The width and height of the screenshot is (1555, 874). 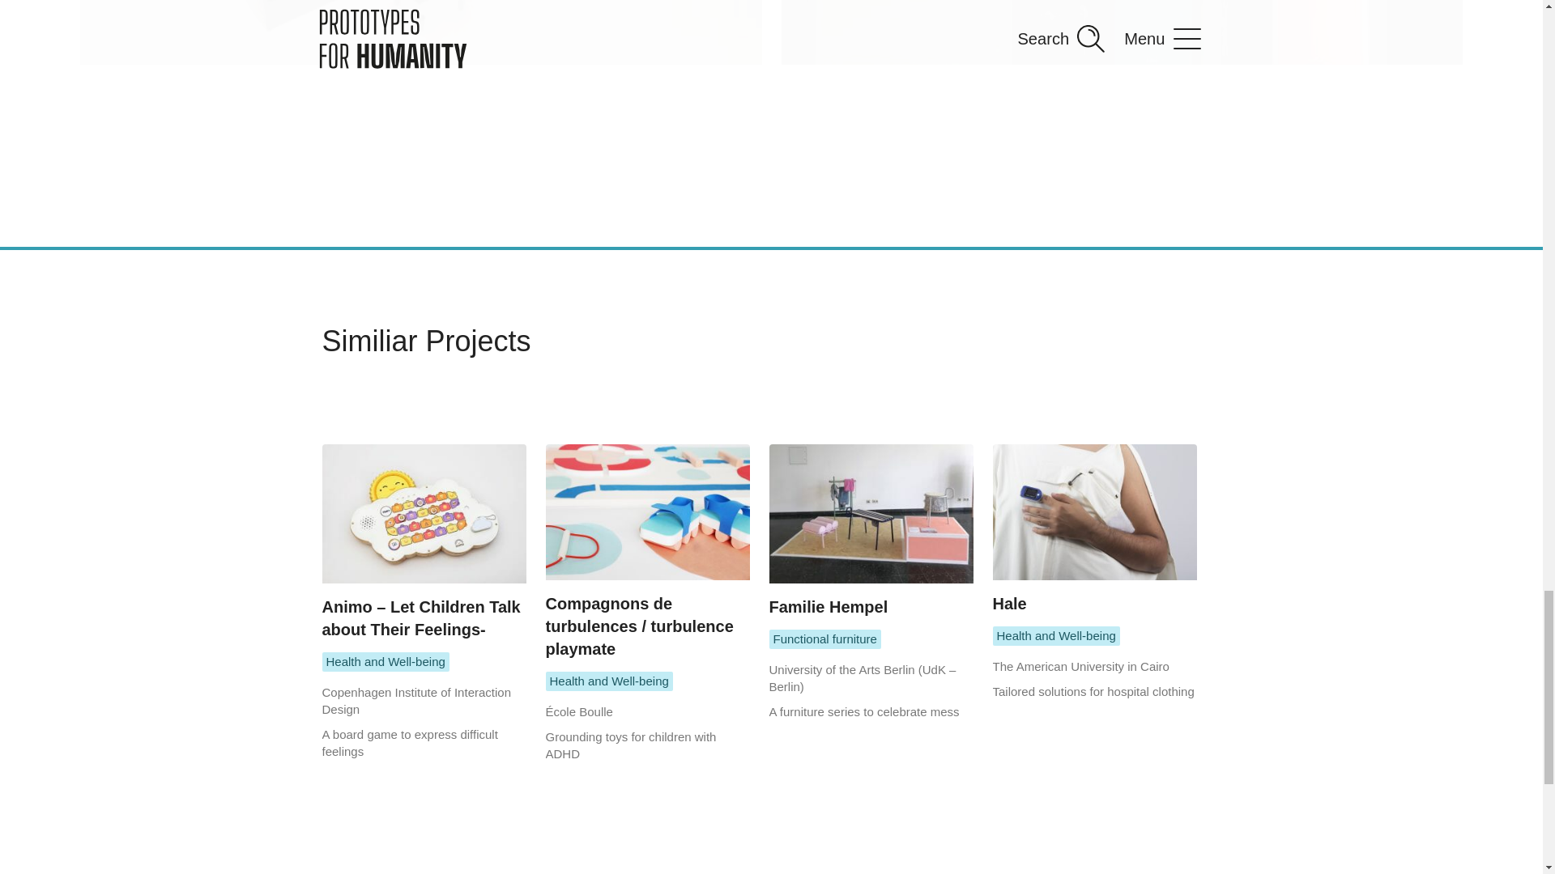 What do you see at coordinates (609, 681) in the screenshot?
I see `Health and Well-being` at bounding box center [609, 681].